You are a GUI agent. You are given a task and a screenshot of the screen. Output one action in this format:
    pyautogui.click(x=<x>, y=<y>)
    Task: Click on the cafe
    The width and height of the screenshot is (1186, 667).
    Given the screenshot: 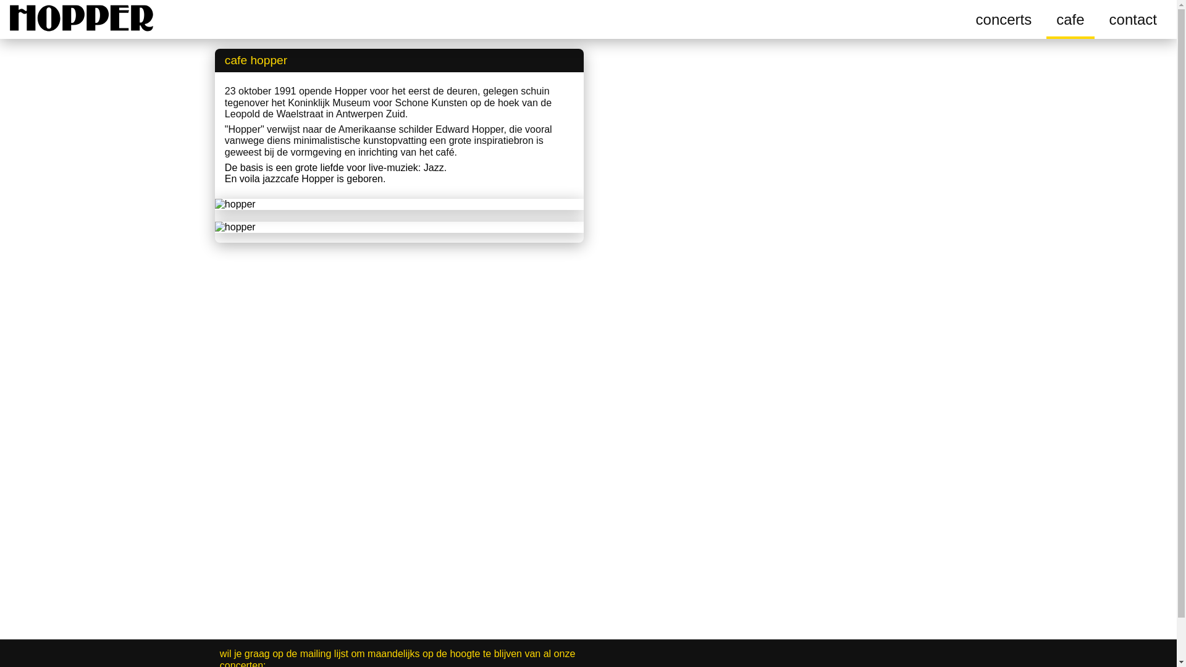 What is the action you would take?
    pyautogui.click(x=1070, y=20)
    